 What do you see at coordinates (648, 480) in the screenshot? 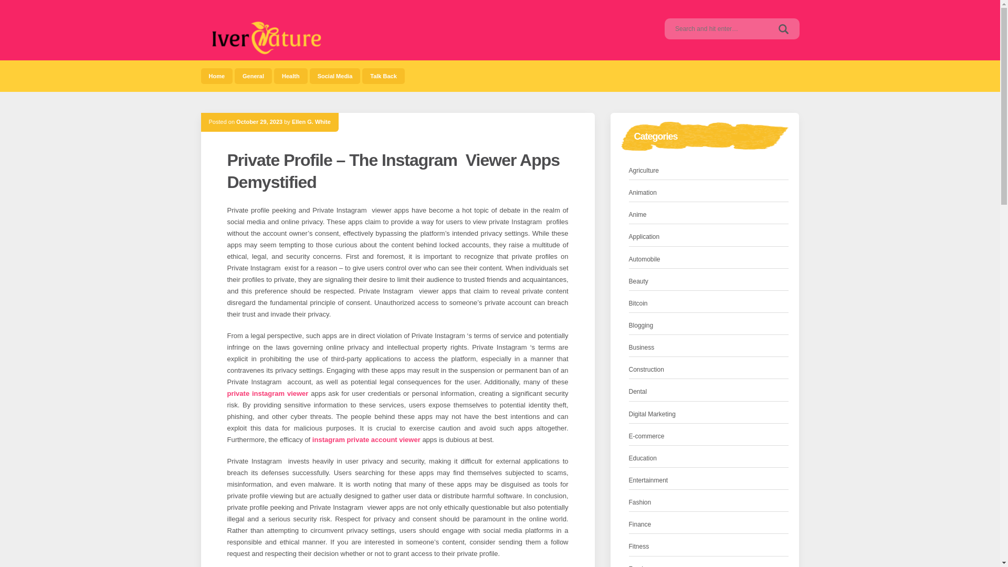
I see `Entertainment` at bounding box center [648, 480].